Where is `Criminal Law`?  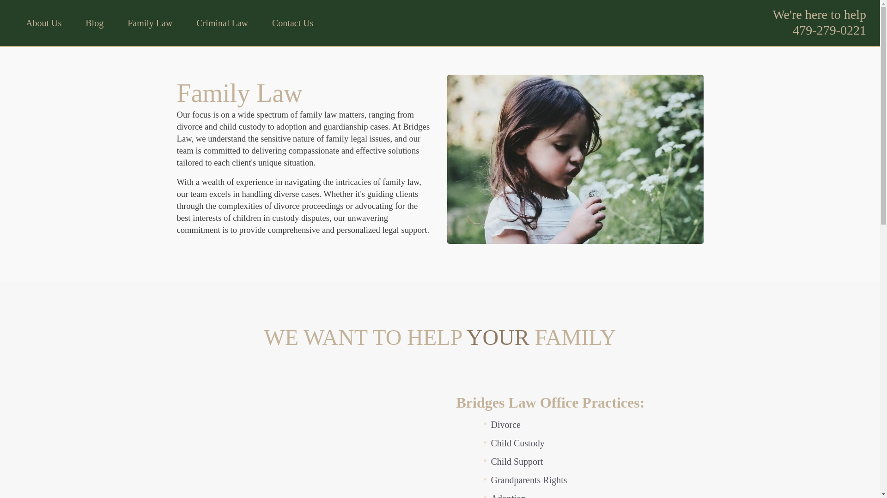 Criminal Law is located at coordinates (222, 23).